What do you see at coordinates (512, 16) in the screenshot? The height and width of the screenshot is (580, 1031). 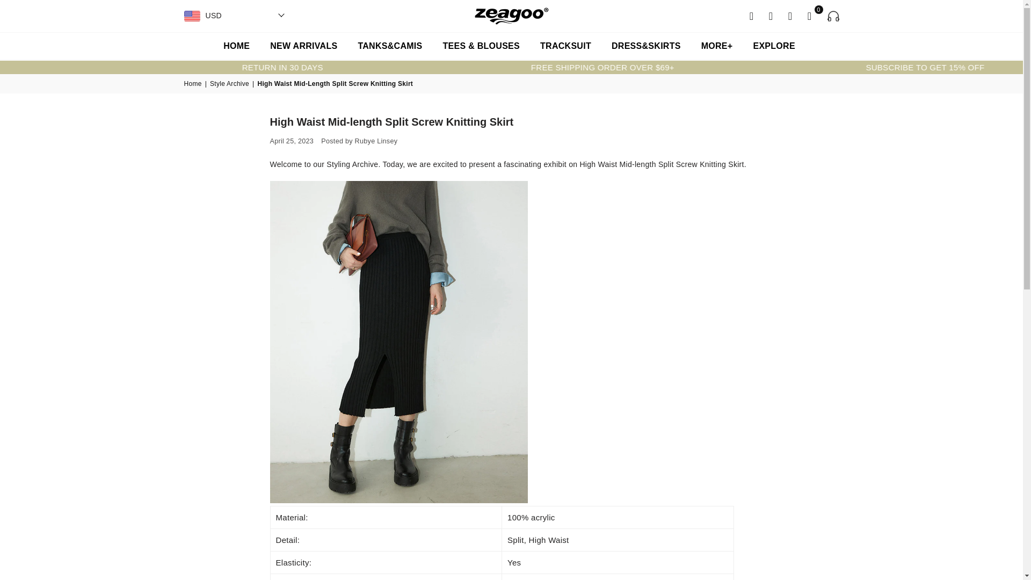 I see `ZEAGOO` at bounding box center [512, 16].